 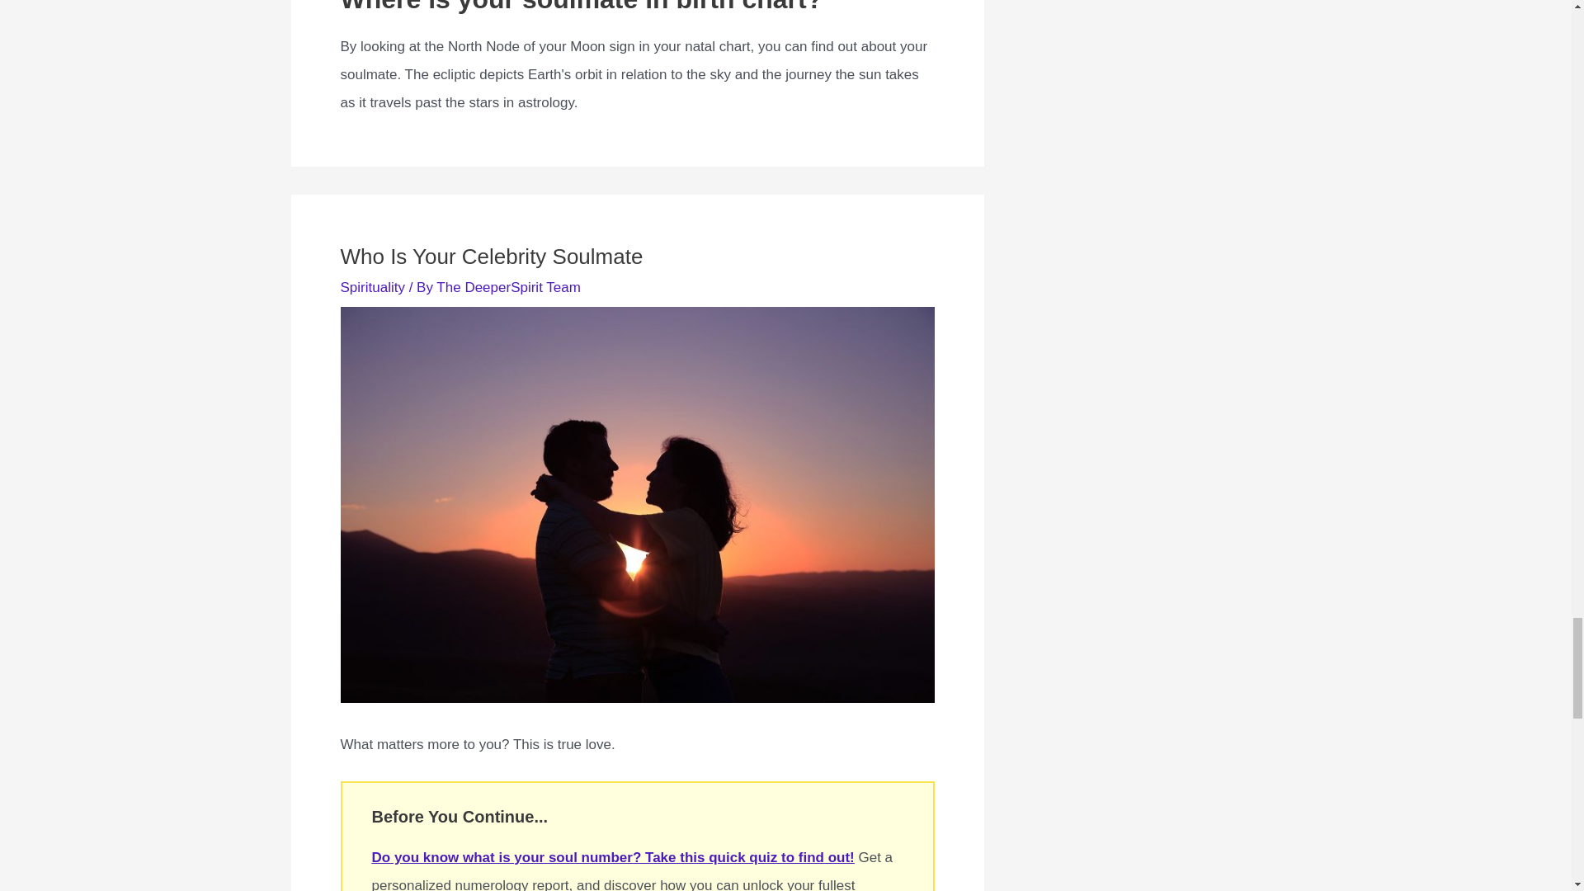 I want to click on View all posts by The DeeperSpirit Team, so click(x=508, y=287).